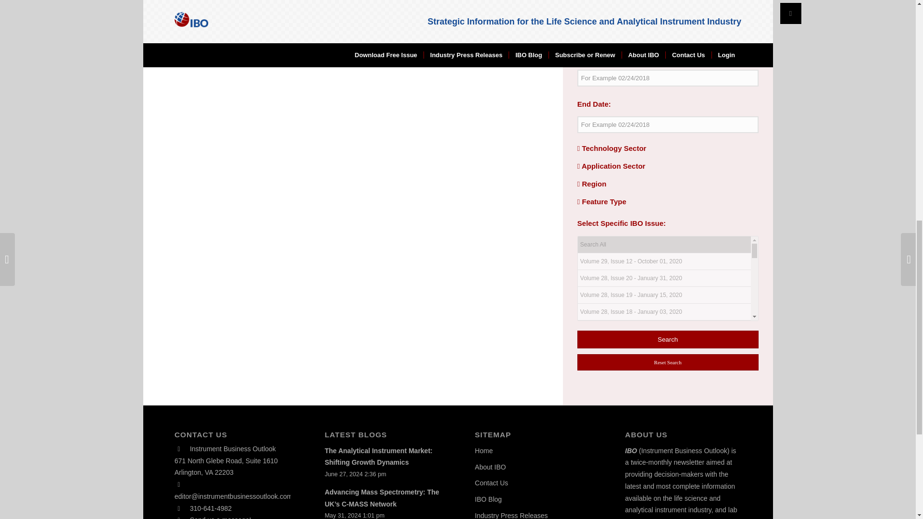 Image resolution: width=923 pixels, height=519 pixels. I want to click on Region, so click(592, 184).